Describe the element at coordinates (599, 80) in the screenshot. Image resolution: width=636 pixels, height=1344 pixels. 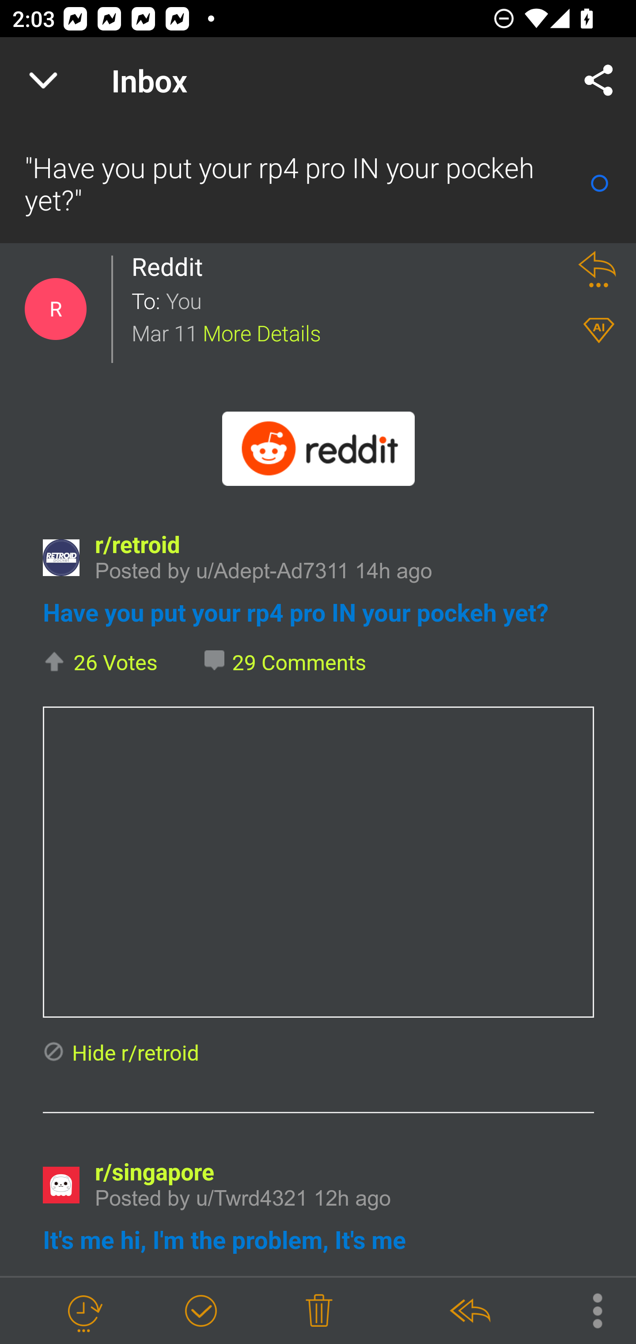
I see `Share` at that location.